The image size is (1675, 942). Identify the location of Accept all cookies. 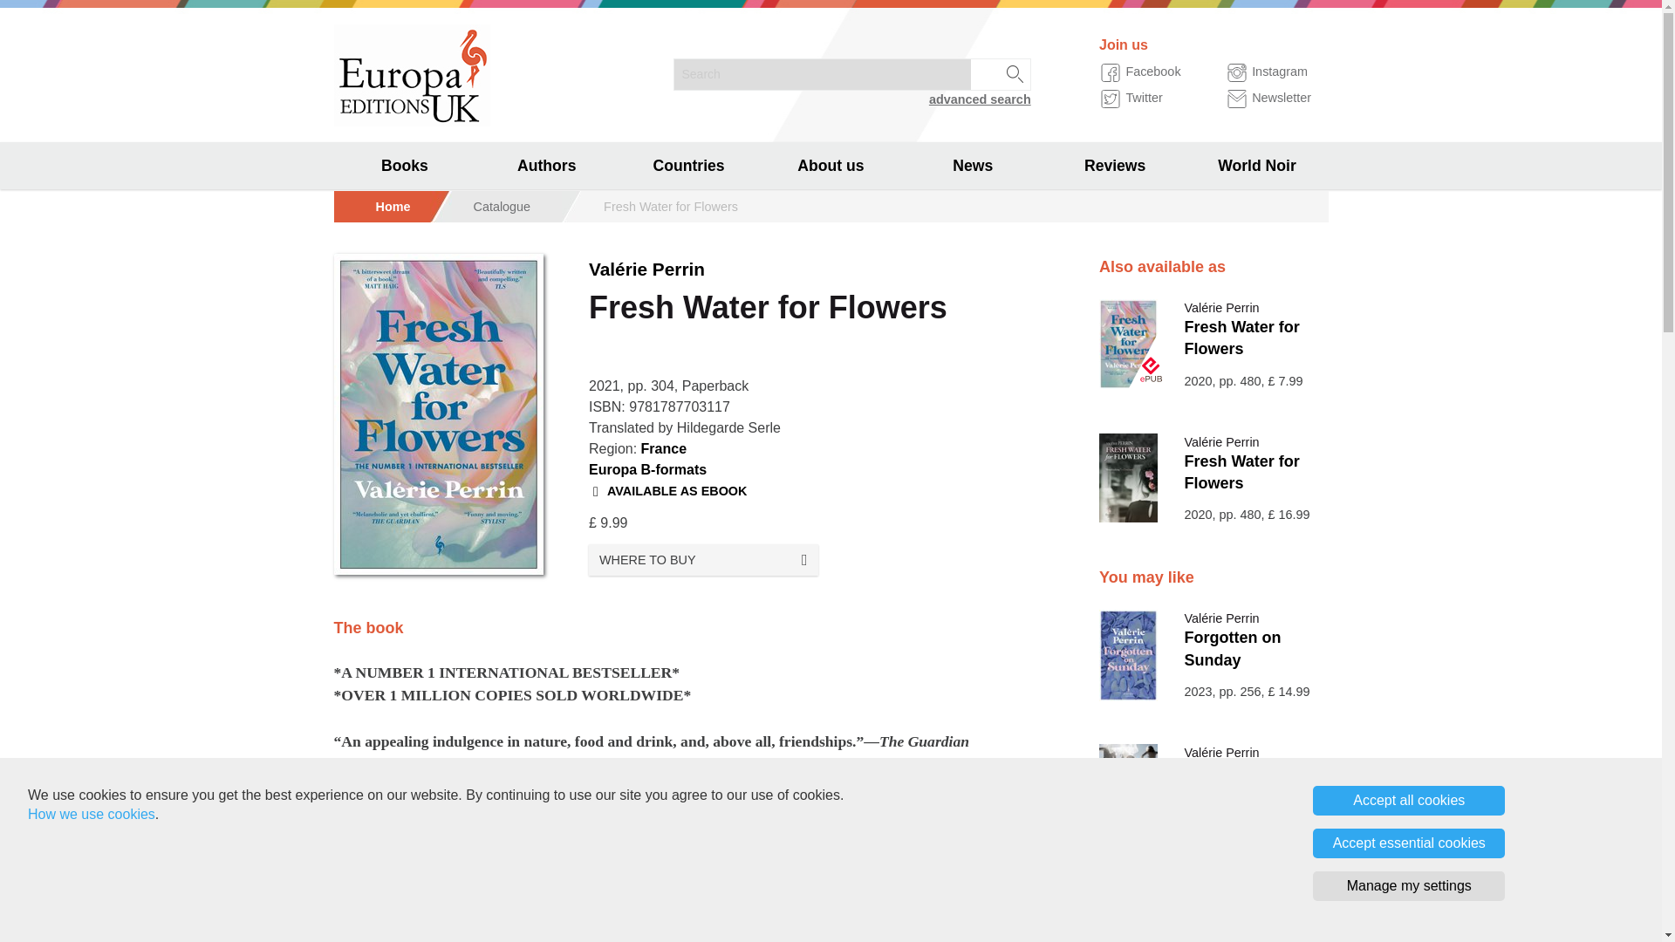
(1408, 801).